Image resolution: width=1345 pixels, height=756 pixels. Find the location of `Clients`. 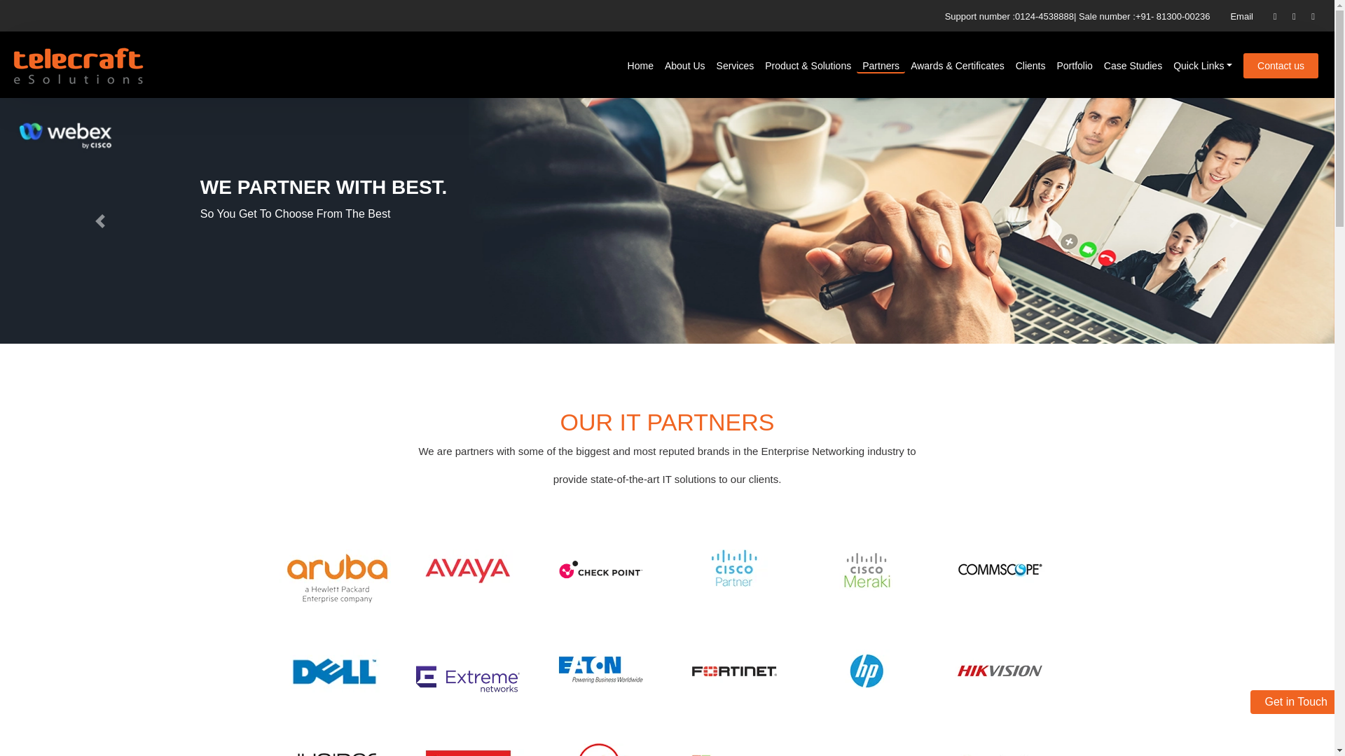

Clients is located at coordinates (1030, 66).